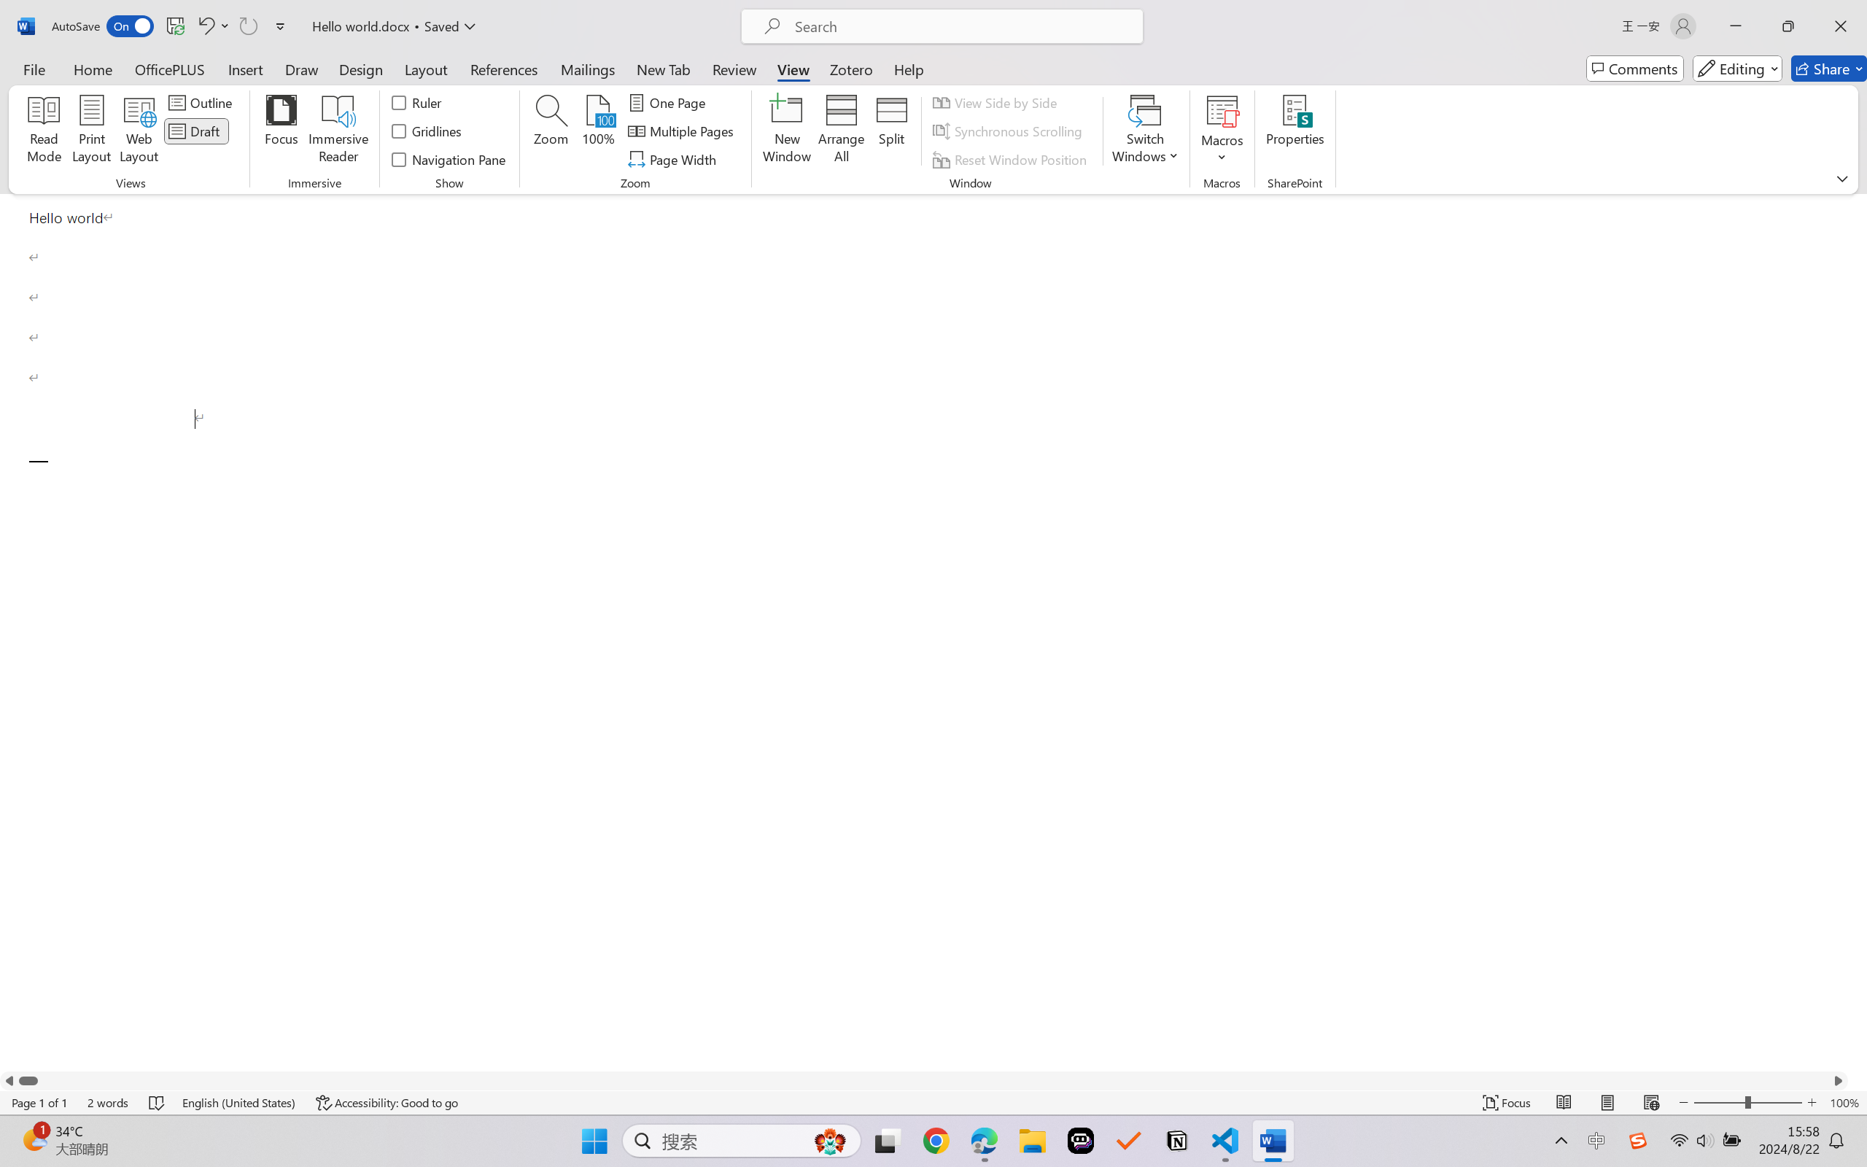 Image resolution: width=1867 pixels, height=1167 pixels. Describe the element at coordinates (104, 26) in the screenshot. I see `AutoSave` at that location.